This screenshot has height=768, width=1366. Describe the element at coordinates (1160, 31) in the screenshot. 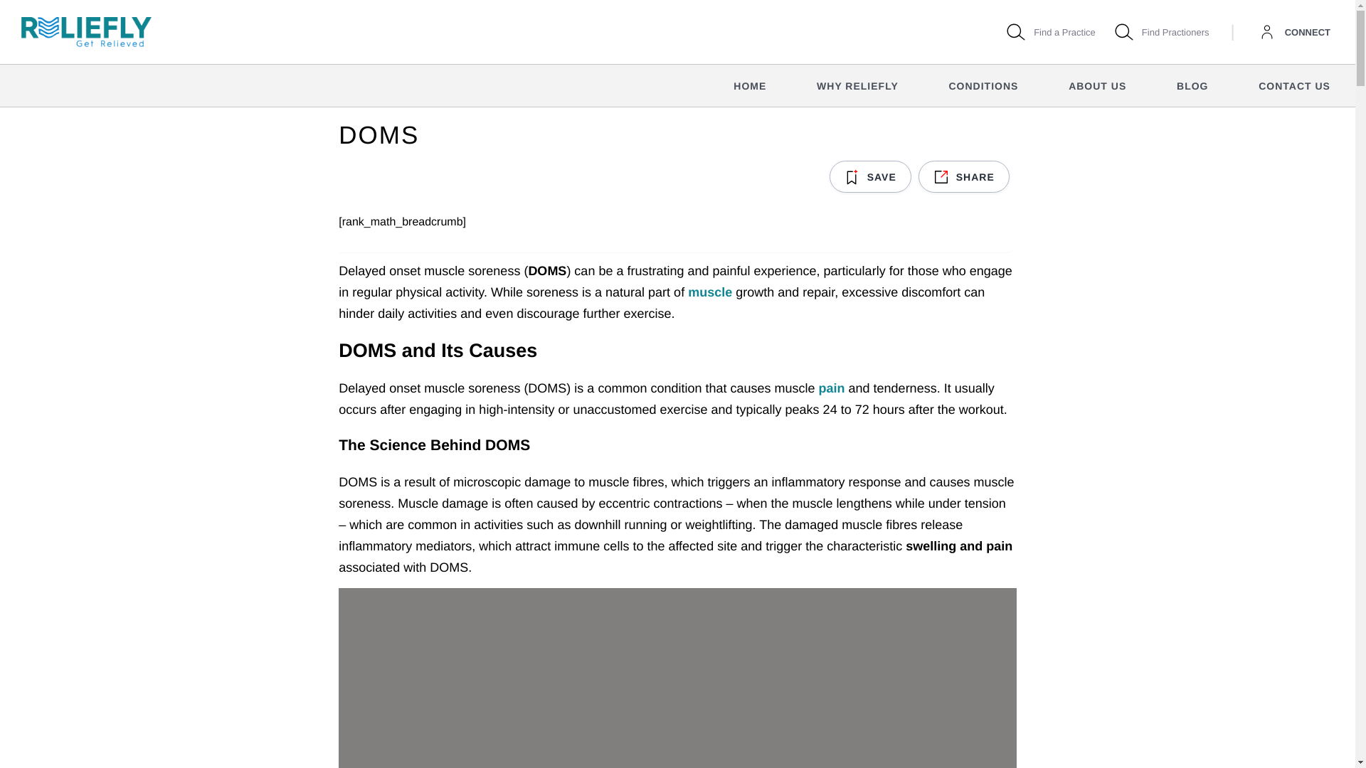

I see `CONNECT` at that location.